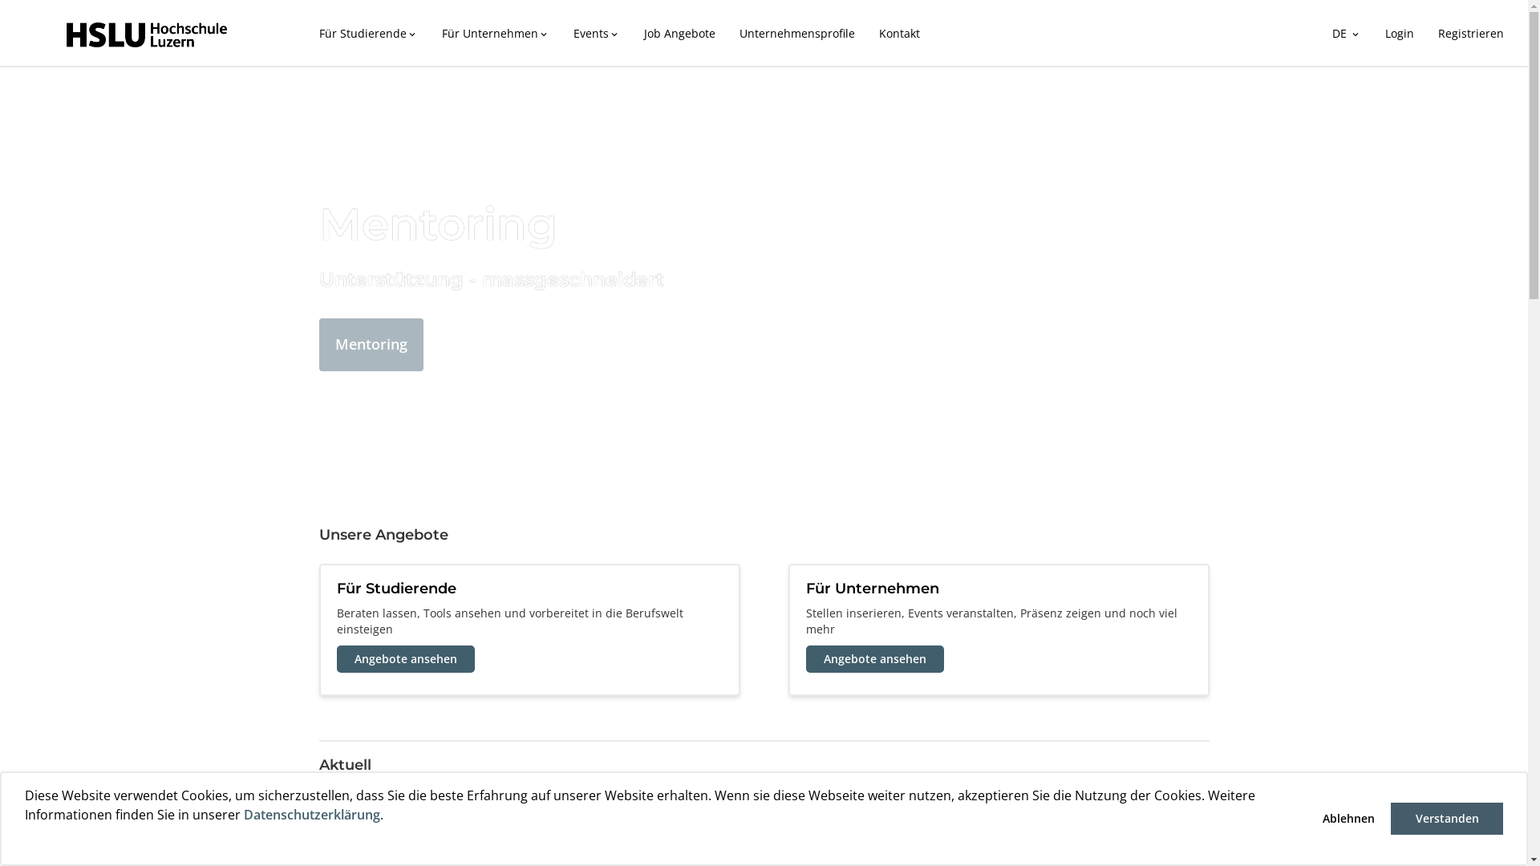 The height and width of the screenshot is (866, 1540). What do you see at coordinates (680, 34) in the screenshot?
I see `Job Angebote` at bounding box center [680, 34].